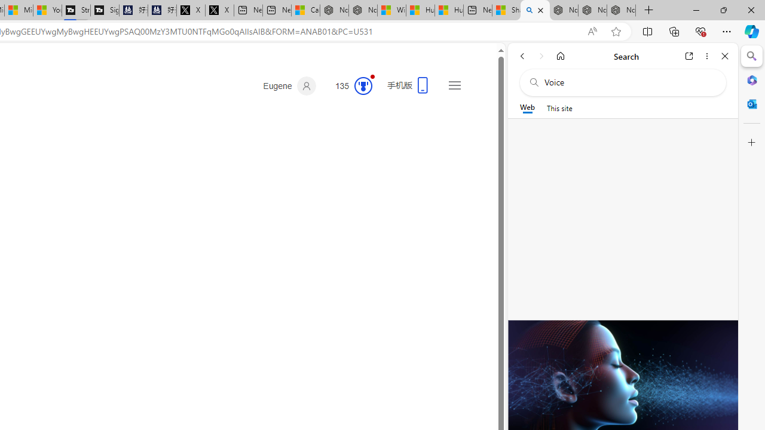 The height and width of the screenshot is (430, 765). Describe the element at coordinates (752, 79) in the screenshot. I see `Microsoft 365` at that location.